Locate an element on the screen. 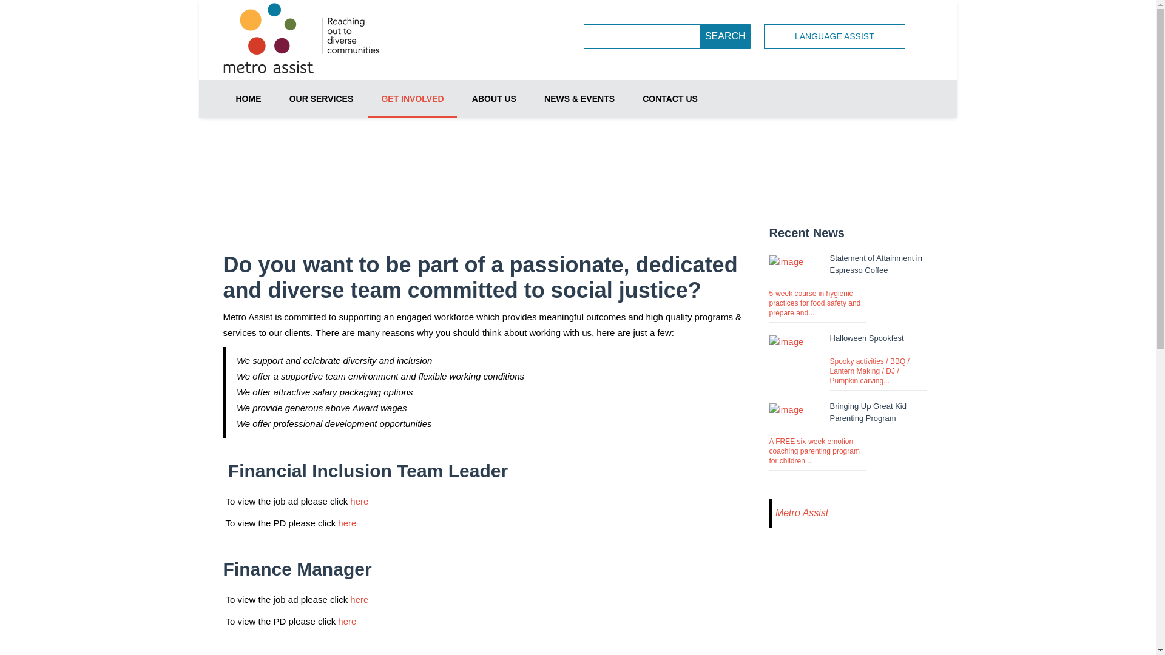 The height and width of the screenshot is (655, 1165). Statement of Attainment in Espresso Coffee is located at coordinates (876, 264).